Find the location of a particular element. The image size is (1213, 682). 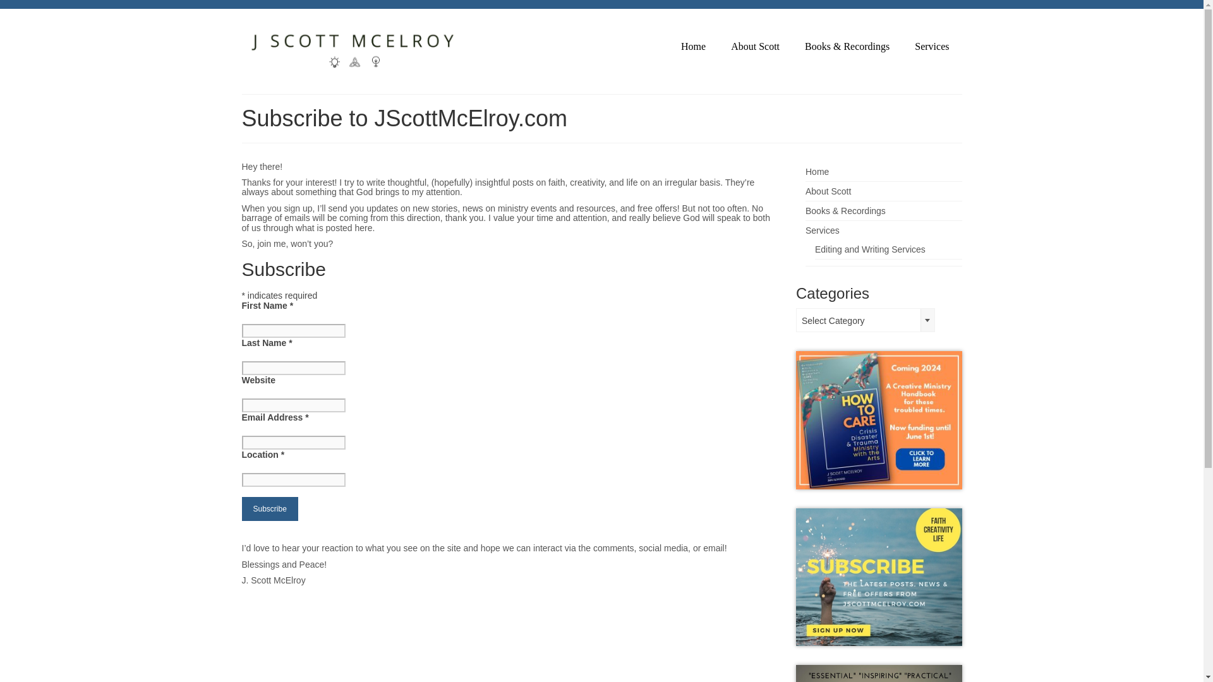

About Scott is located at coordinates (828, 191).